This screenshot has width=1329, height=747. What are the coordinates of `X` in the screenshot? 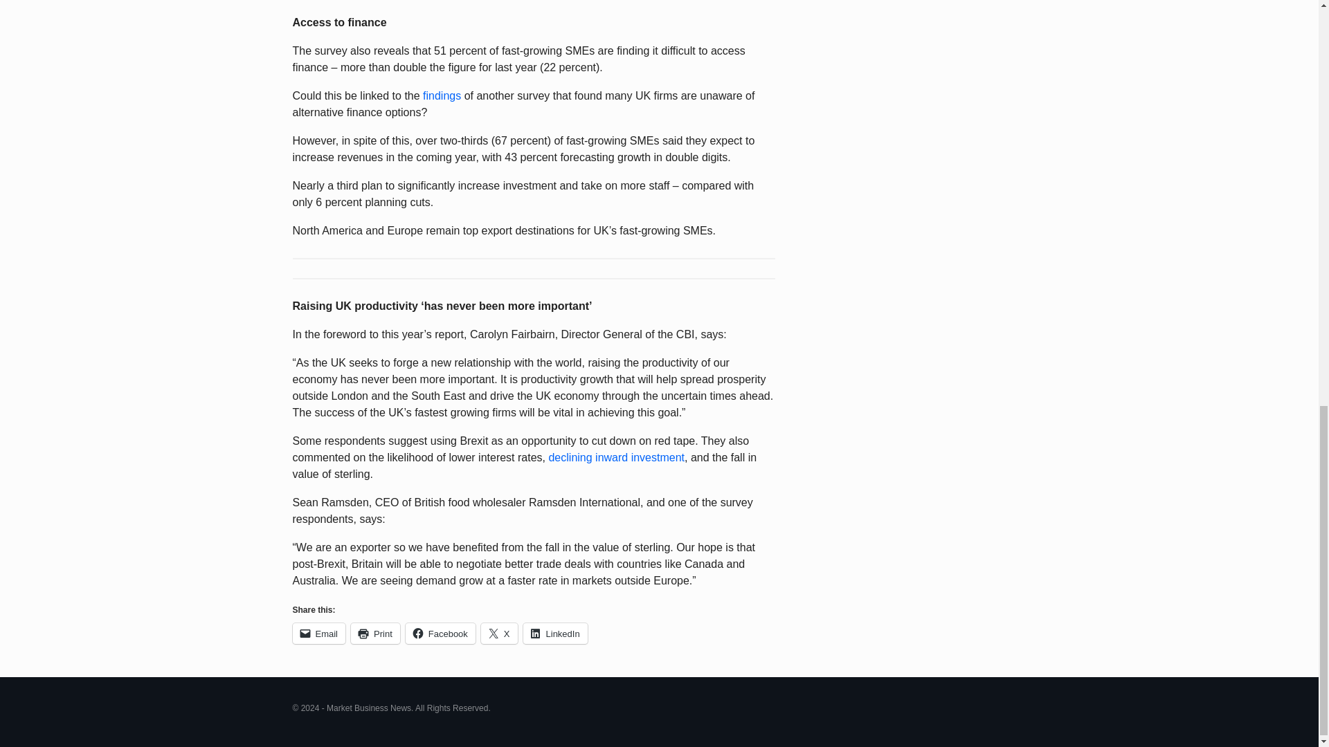 It's located at (500, 633).